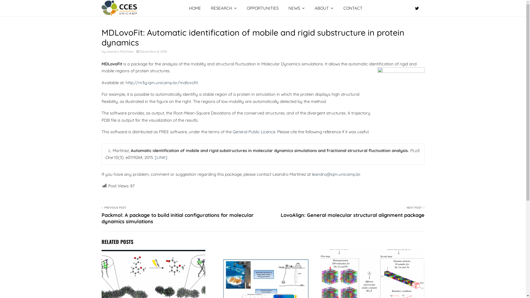  What do you see at coordinates (296, 8) in the screenshot?
I see `NEWS` at bounding box center [296, 8].